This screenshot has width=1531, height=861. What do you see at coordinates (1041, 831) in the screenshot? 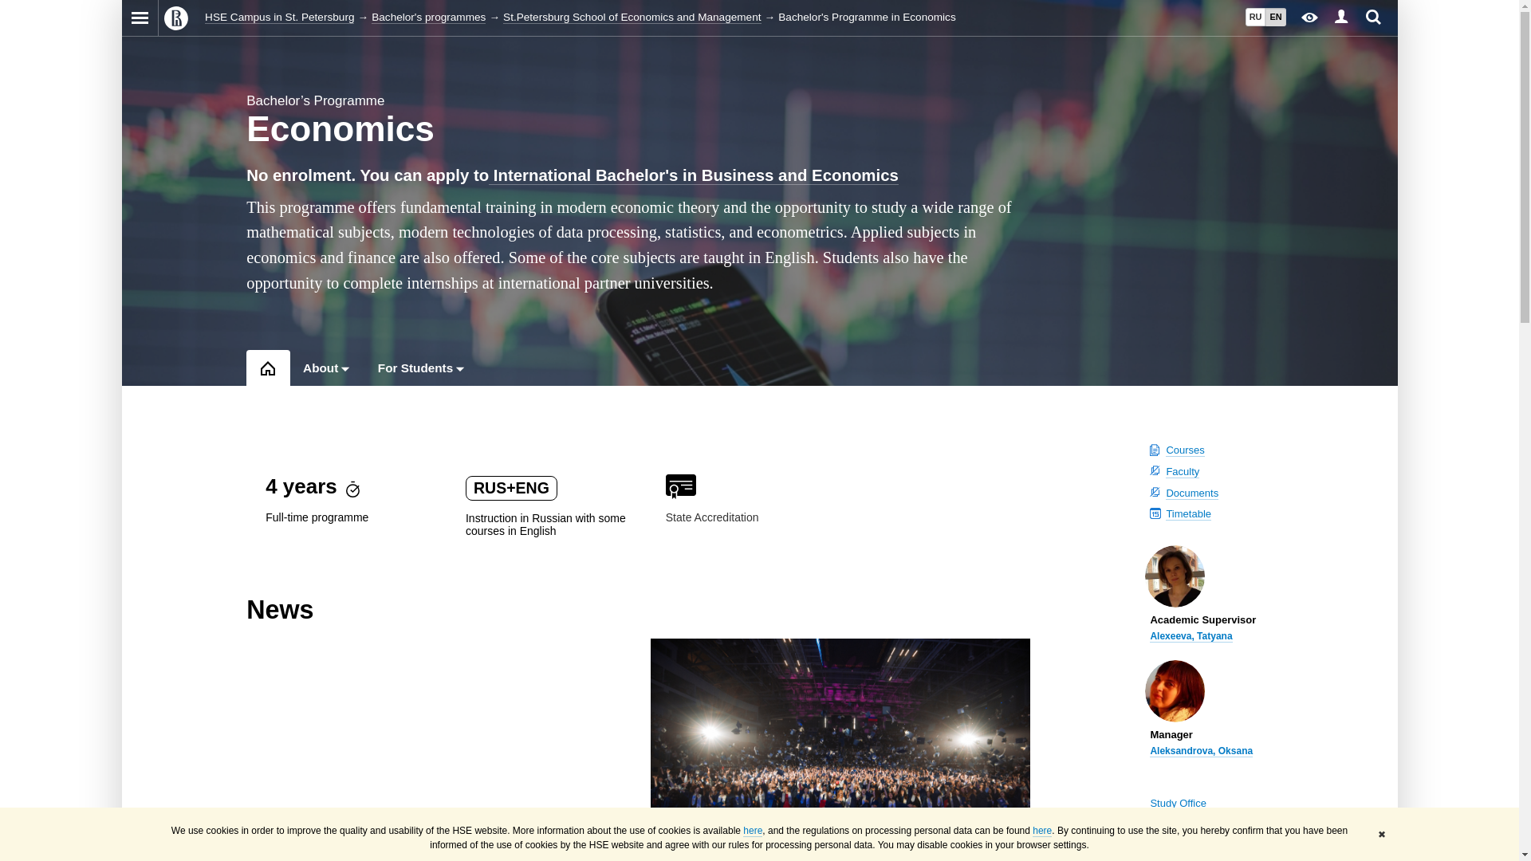
I see `here` at bounding box center [1041, 831].